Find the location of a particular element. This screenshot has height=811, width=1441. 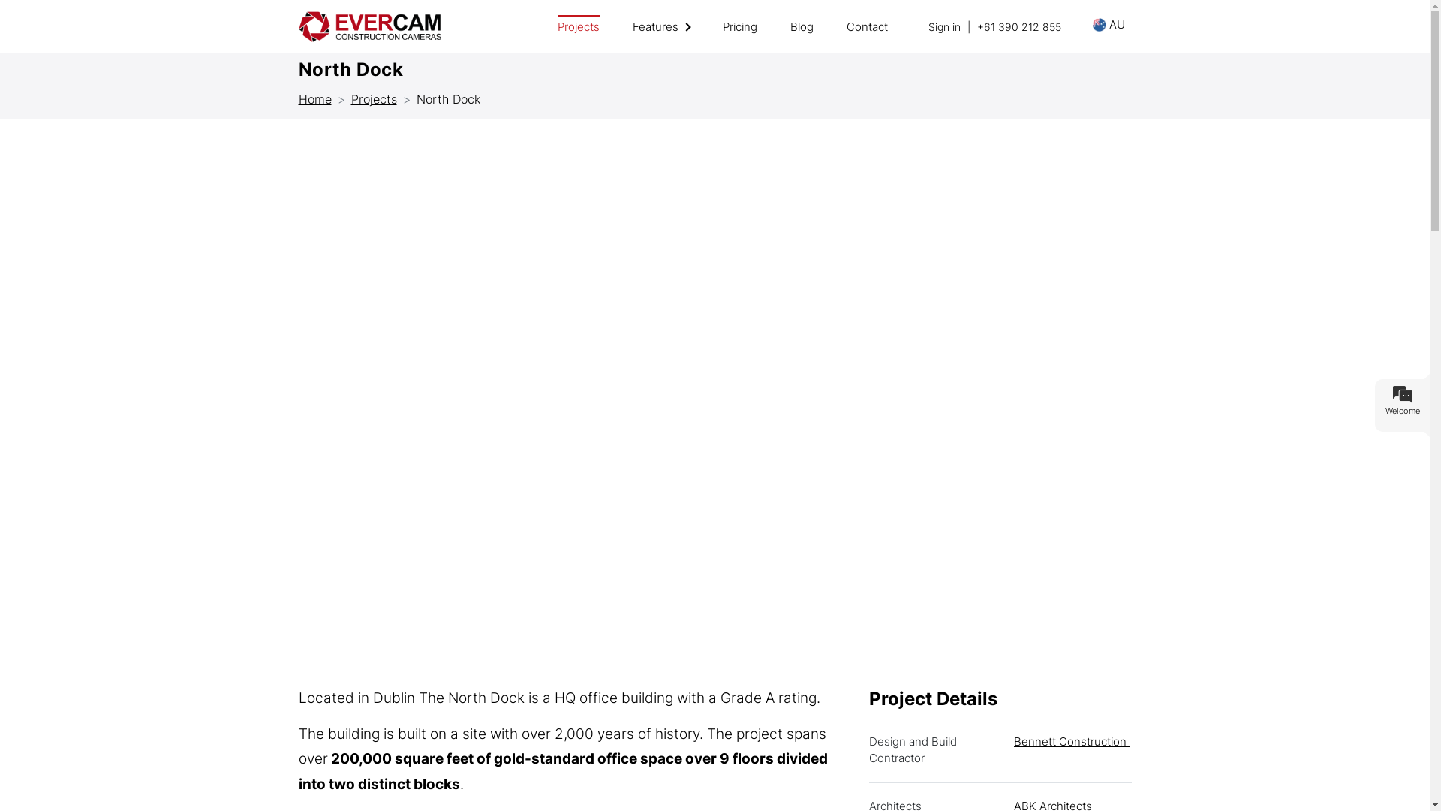

Contact is located at coordinates (868, 18).